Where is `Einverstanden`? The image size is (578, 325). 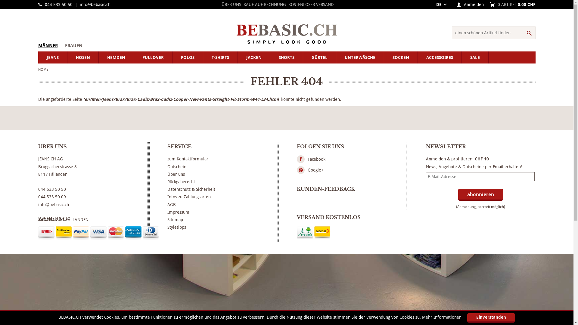 Einverstanden is located at coordinates (491, 318).